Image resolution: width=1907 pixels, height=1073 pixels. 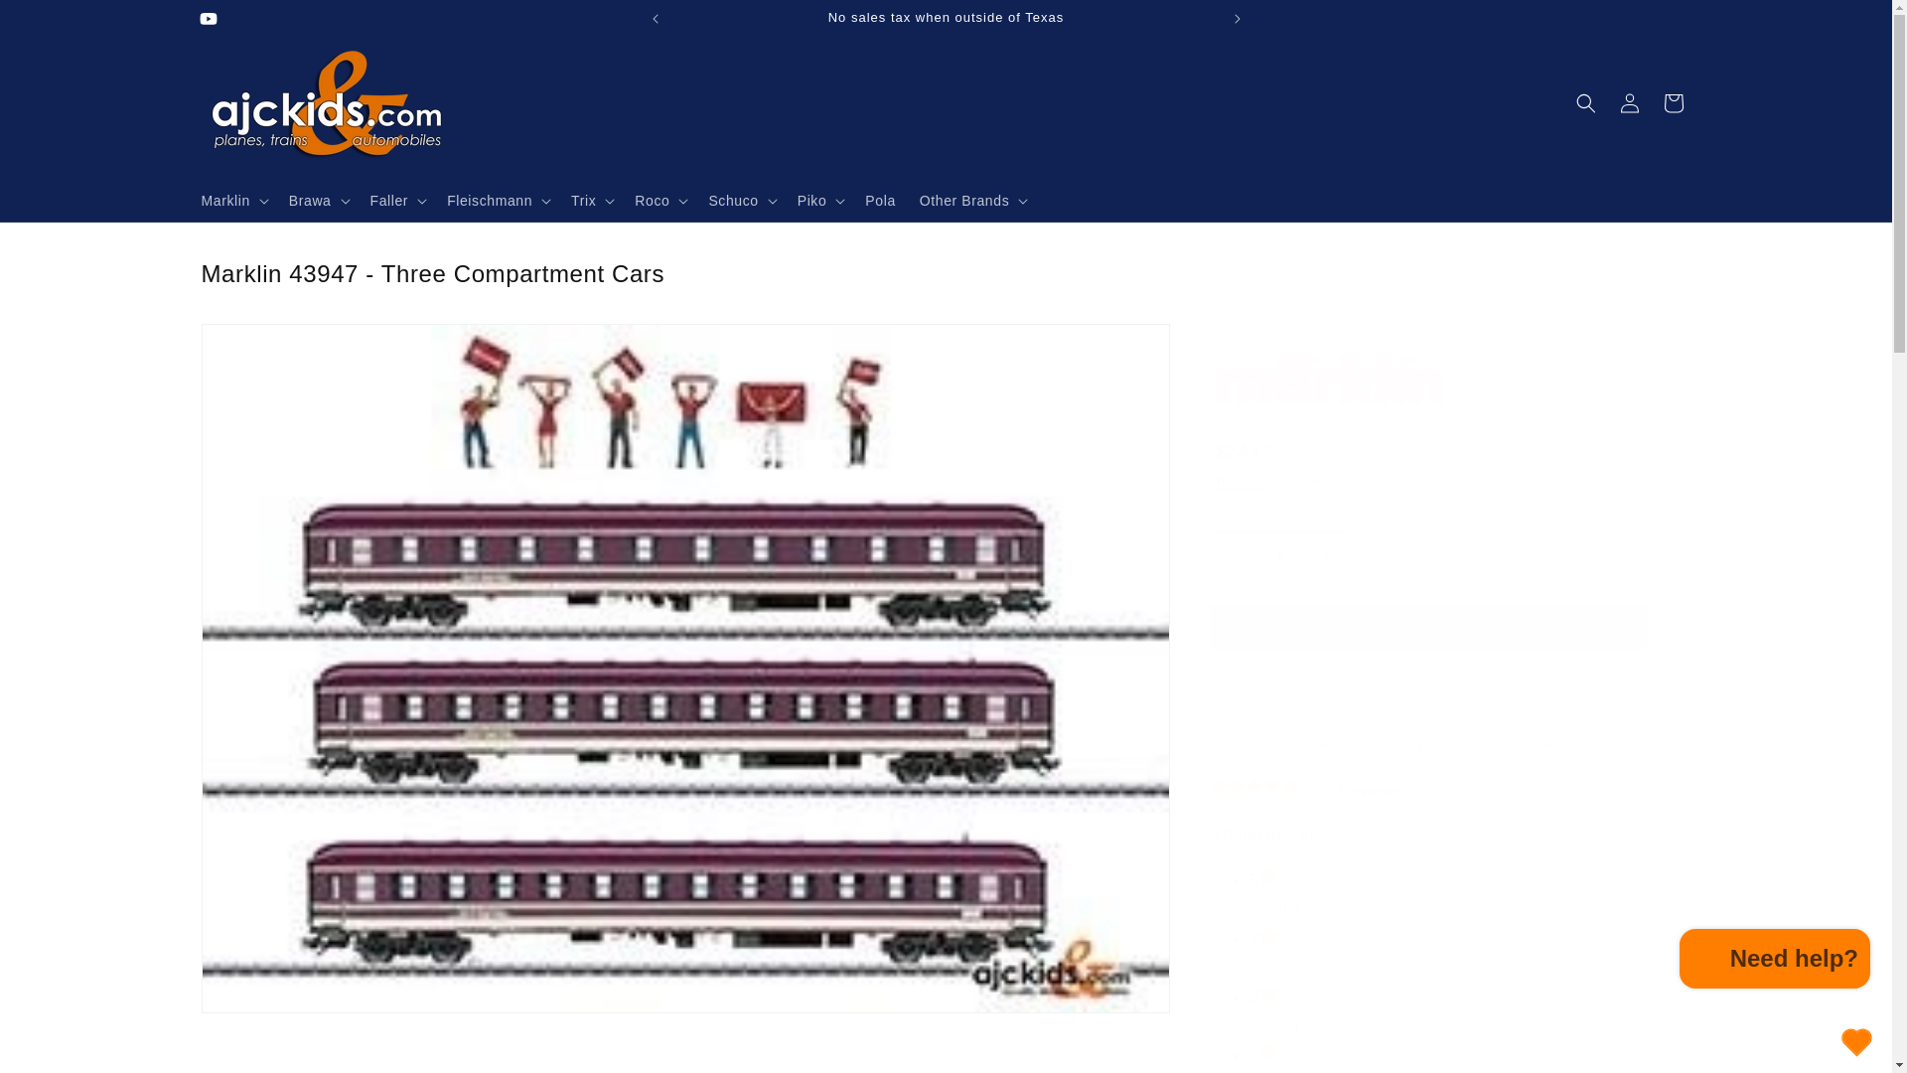 What do you see at coordinates (1855, 1042) in the screenshot?
I see `Wishlist` at bounding box center [1855, 1042].